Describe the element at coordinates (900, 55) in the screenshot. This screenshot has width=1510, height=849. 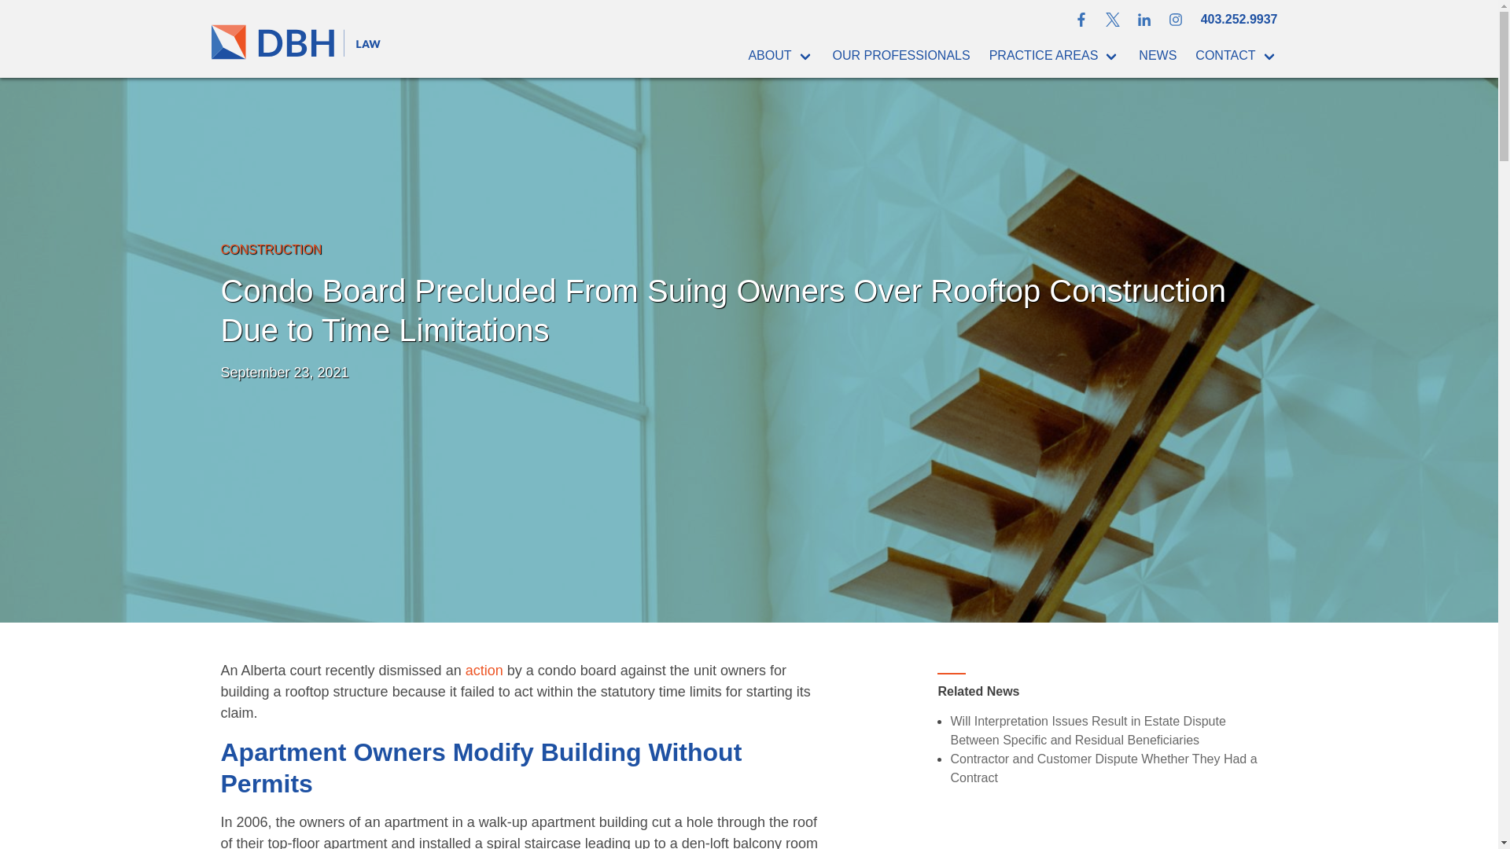
I see `OUR PROFESSIONALS` at that location.